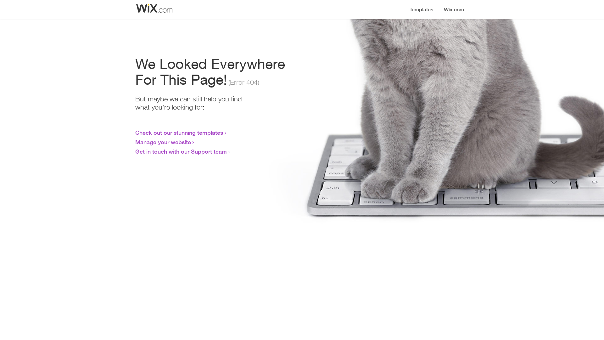 Image resolution: width=604 pixels, height=340 pixels. I want to click on Manage your website, so click(163, 142).